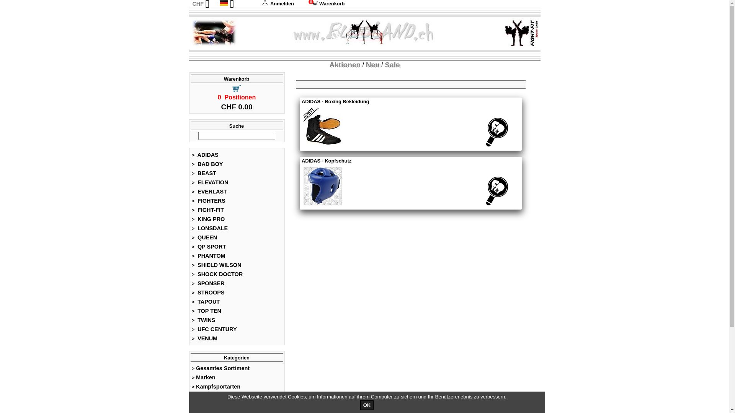 The image size is (735, 413). I want to click on Suche, so click(237, 126).